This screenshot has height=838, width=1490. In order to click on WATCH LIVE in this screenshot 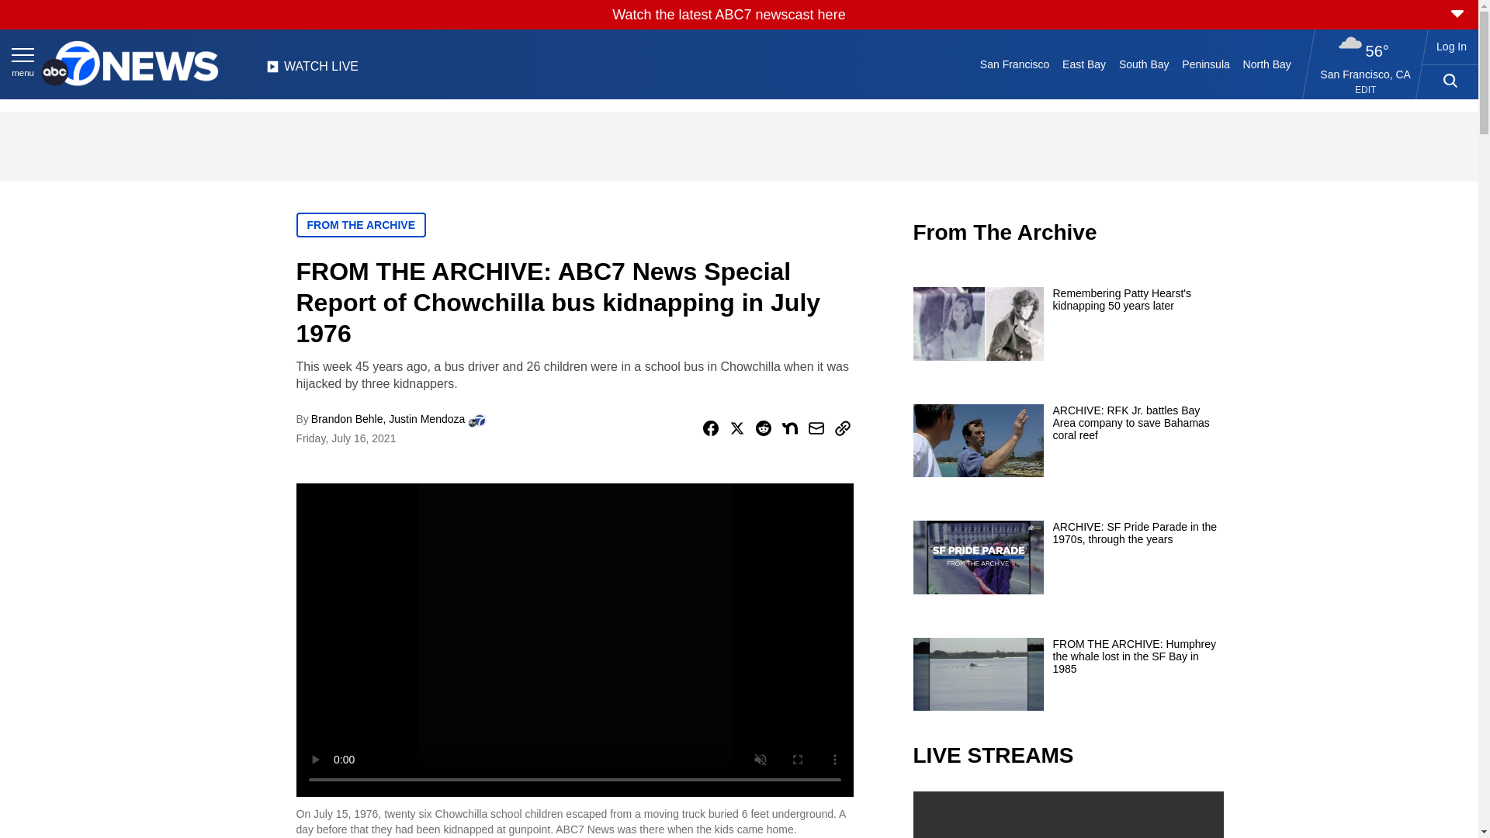, I will do `click(312, 71)`.